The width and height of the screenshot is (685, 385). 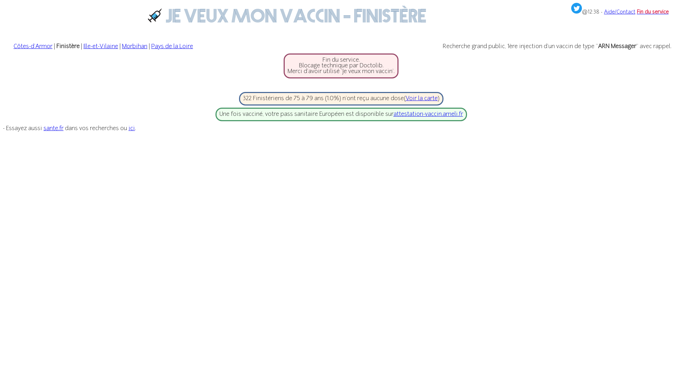 What do you see at coordinates (54, 129) in the screenshot?
I see `sante.fr` at bounding box center [54, 129].